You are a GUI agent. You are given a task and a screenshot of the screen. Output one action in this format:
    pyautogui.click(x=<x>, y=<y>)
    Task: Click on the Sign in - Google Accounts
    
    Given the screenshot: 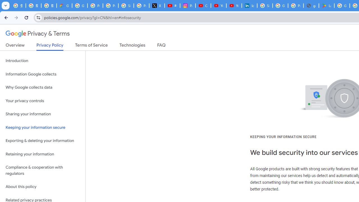 What is the action you would take?
    pyautogui.click(x=126, y=6)
    